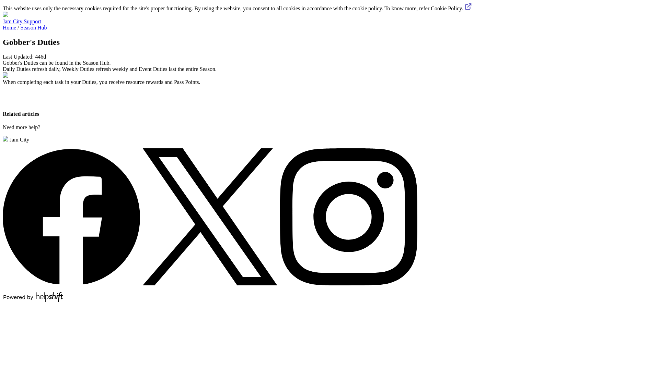  Describe the element at coordinates (34, 27) in the screenshot. I see `Season Hub` at that location.